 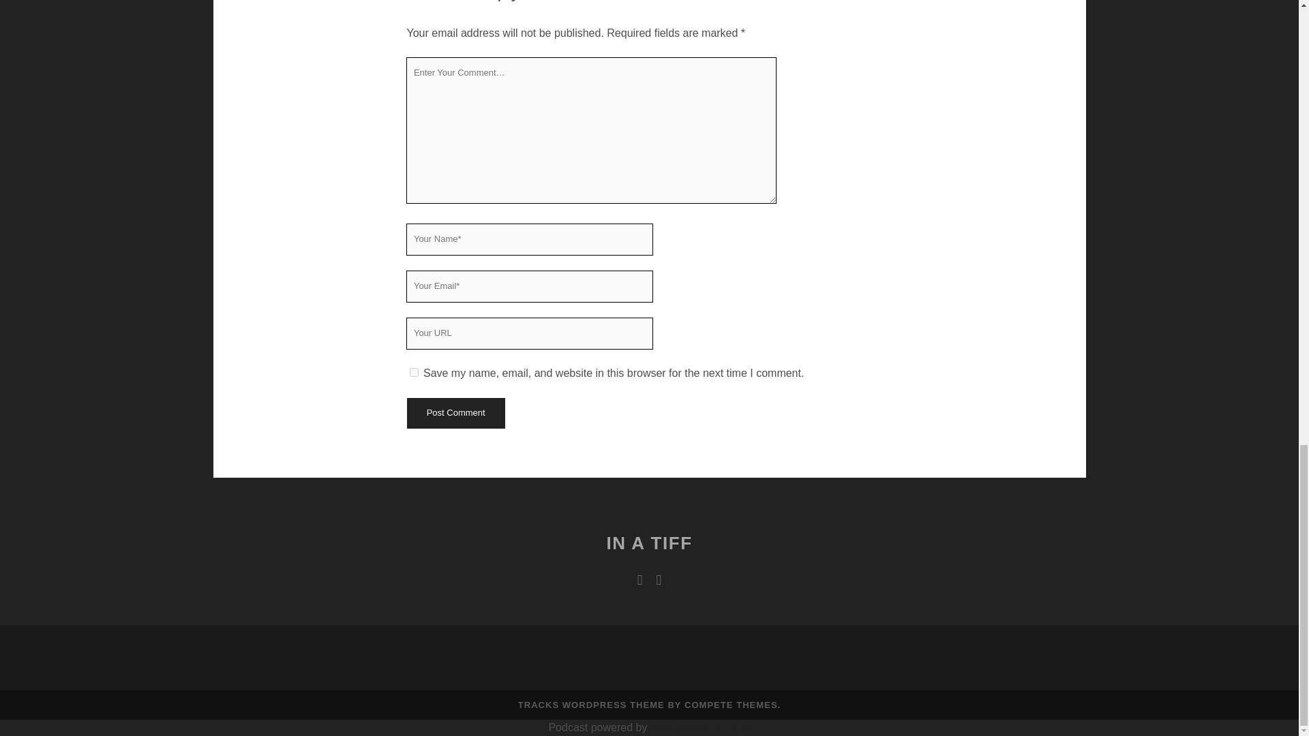 What do you see at coordinates (700, 727) in the screenshot?
I see `podPress v8.8.10.13` at bounding box center [700, 727].